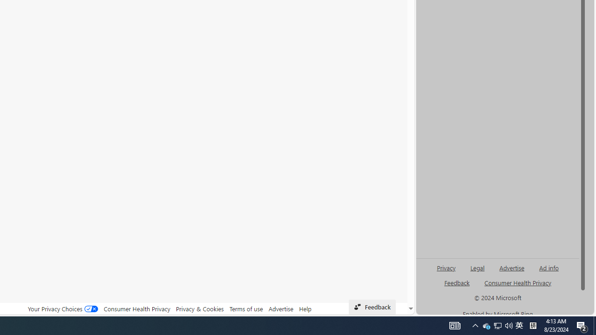 The image size is (596, 335). What do you see at coordinates (200, 308) in the screenshot?
I see `Privacy & Cookies` at bounding box center [200, 308].